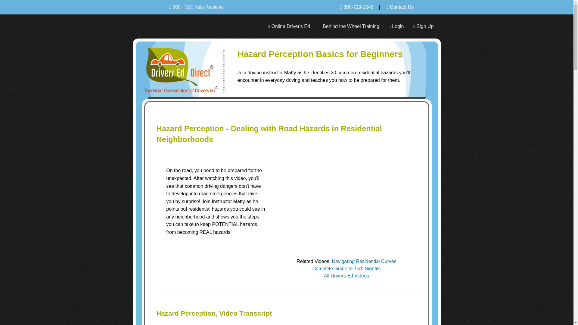  I want to click on Contact Us, so click(400, 7).